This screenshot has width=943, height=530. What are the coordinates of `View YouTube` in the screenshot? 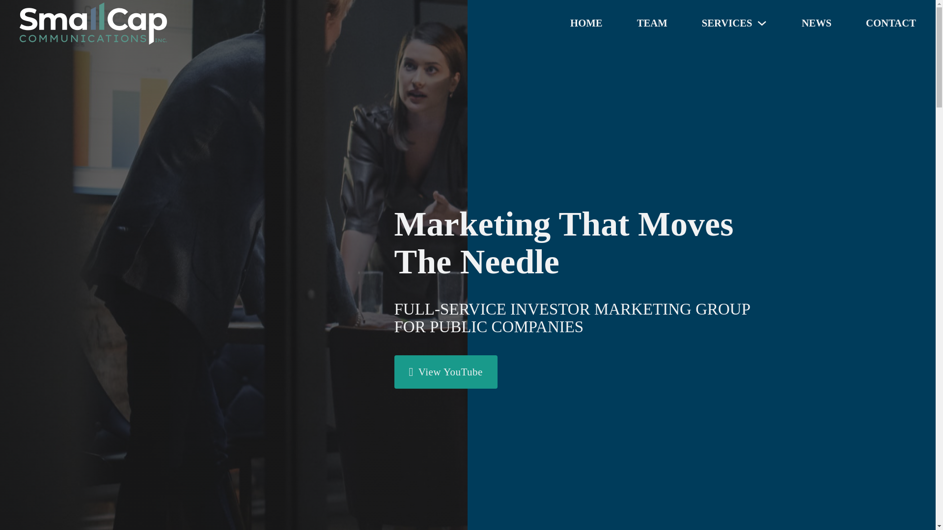 It's located at (445, 371).